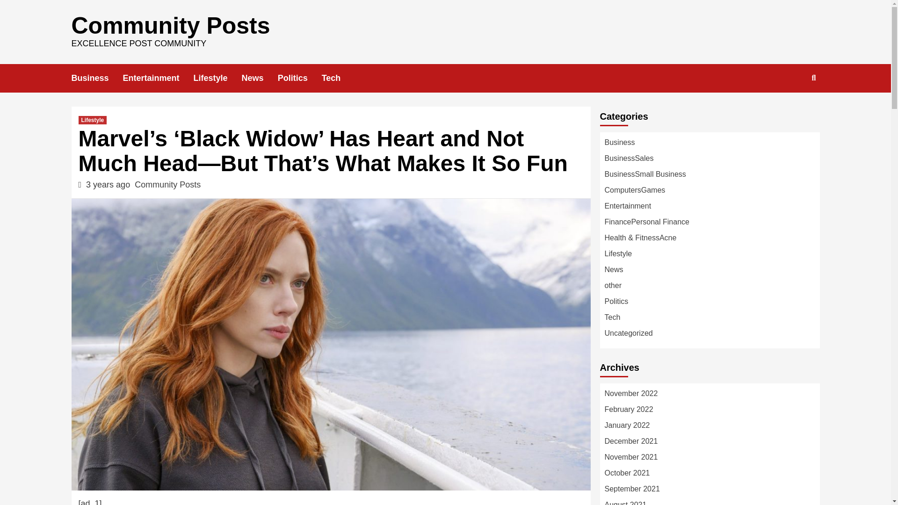 The image size is (898, 505). What do you see at coordinates (629, 158) in the screenshot?
I see `BusinessSales` at bounding box center [629, 158].